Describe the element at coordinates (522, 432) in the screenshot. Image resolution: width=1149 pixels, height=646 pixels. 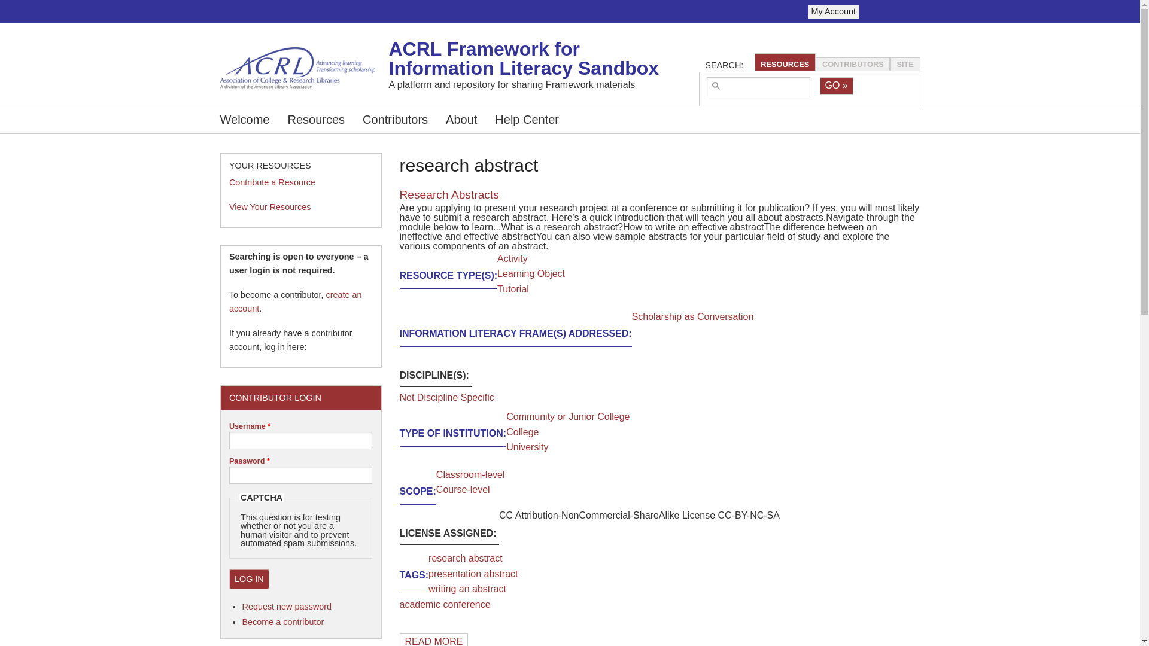
I see `College` at that location.